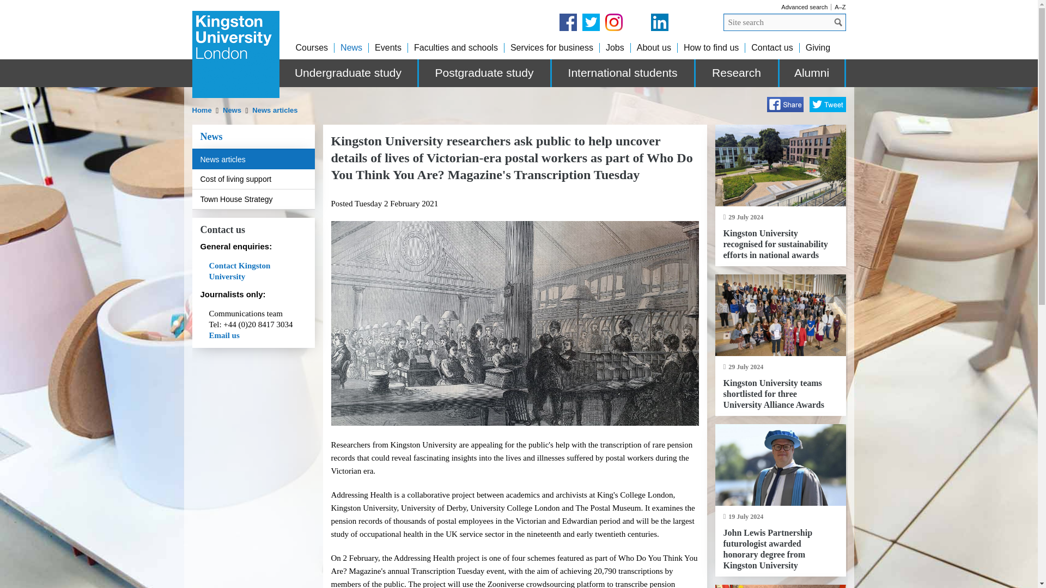 The width and height of the screenshot is (1046, 588). What do you see at coordinates (235, 54) in the screenshot?
I see `Kingston University London` at bounding box center [235, 54].